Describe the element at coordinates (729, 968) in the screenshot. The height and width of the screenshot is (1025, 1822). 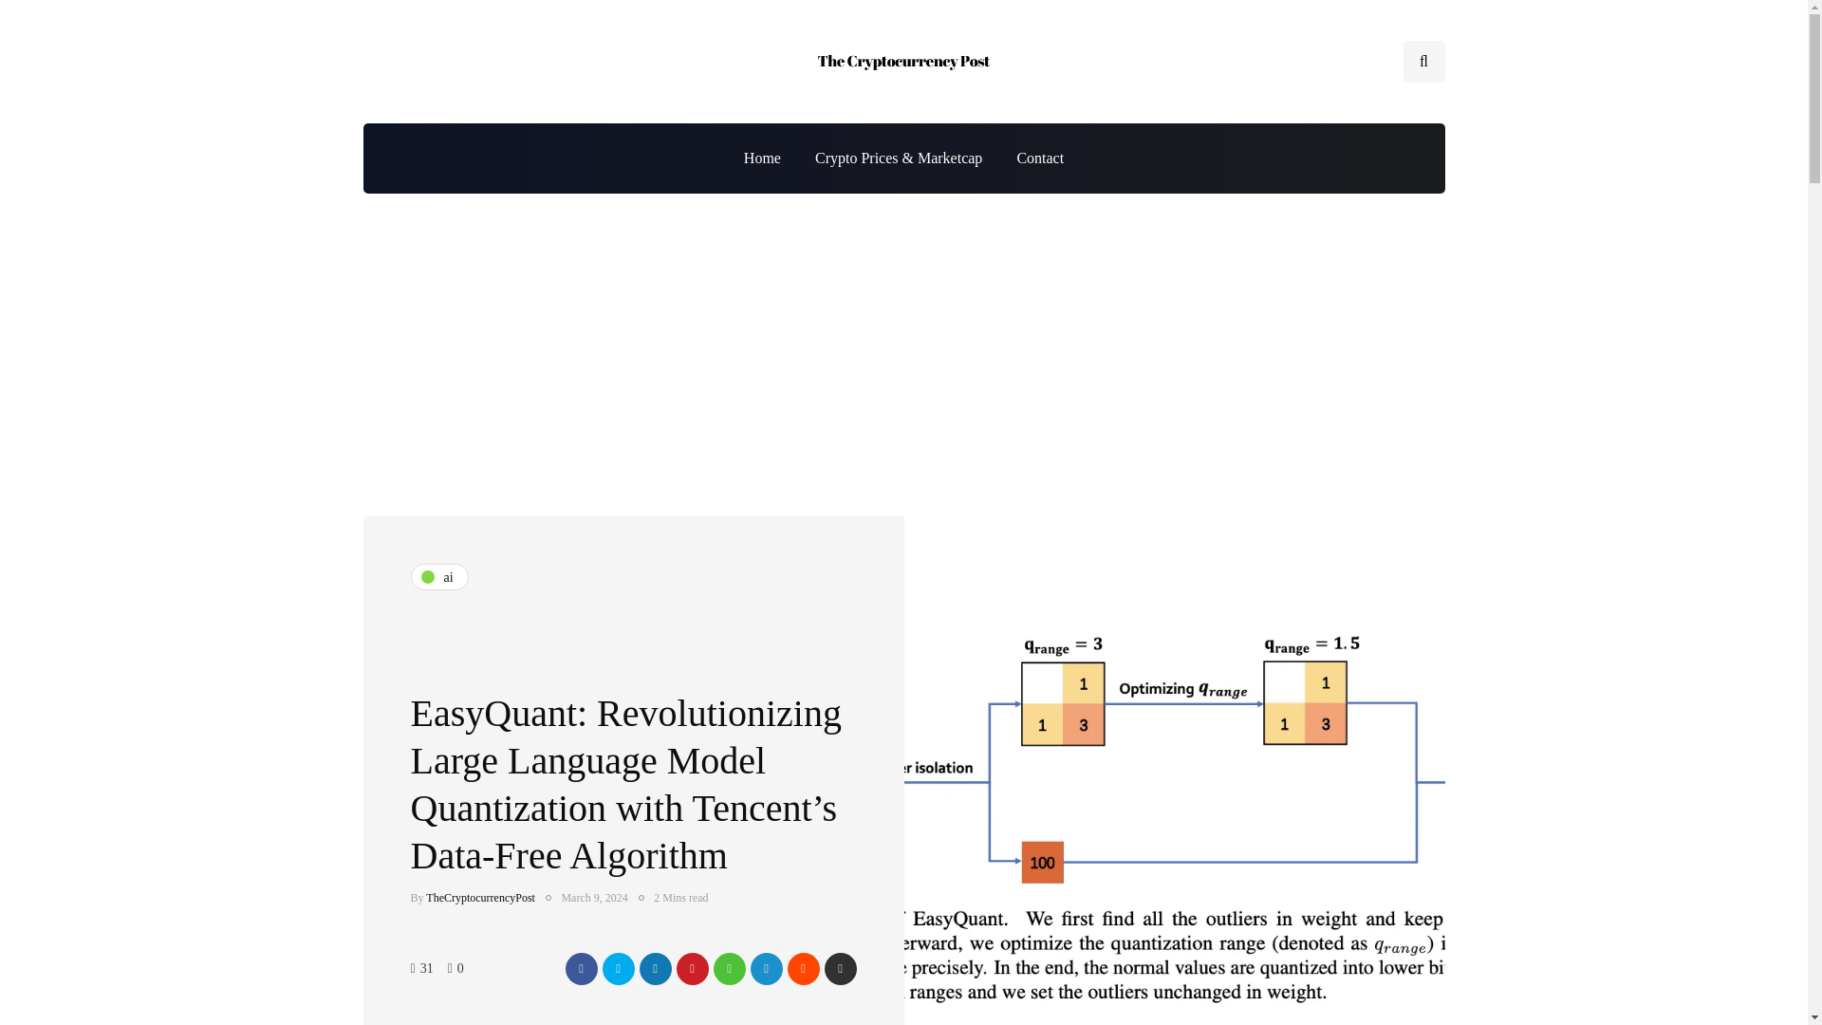
I see `Share to WhatsApp` at that location.